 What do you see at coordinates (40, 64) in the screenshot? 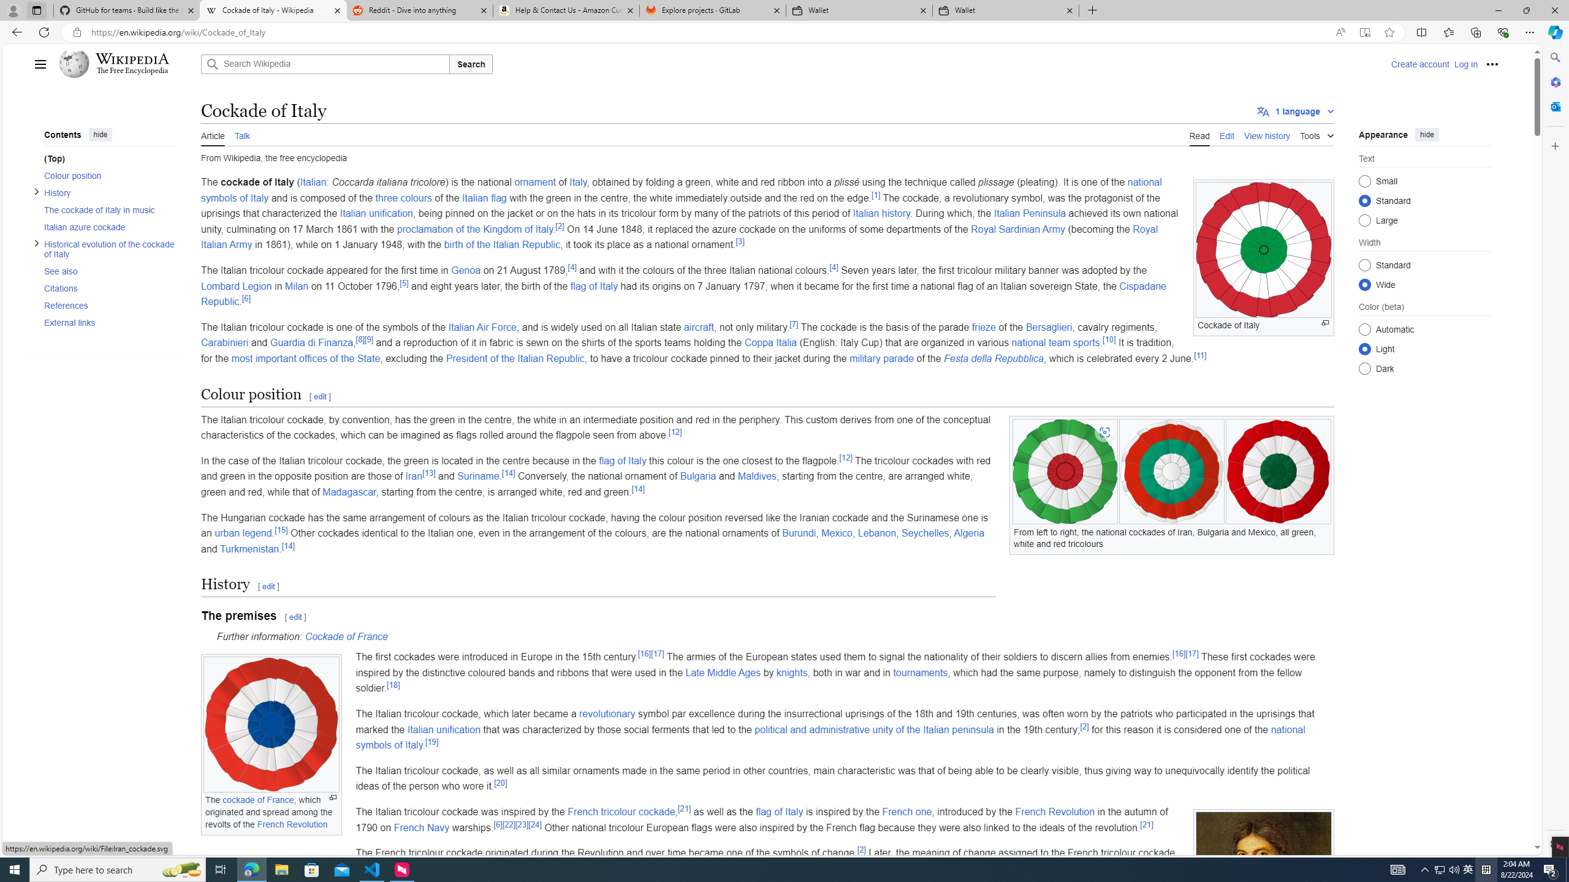
I see `Main menu` at bounding box center [40, 64].